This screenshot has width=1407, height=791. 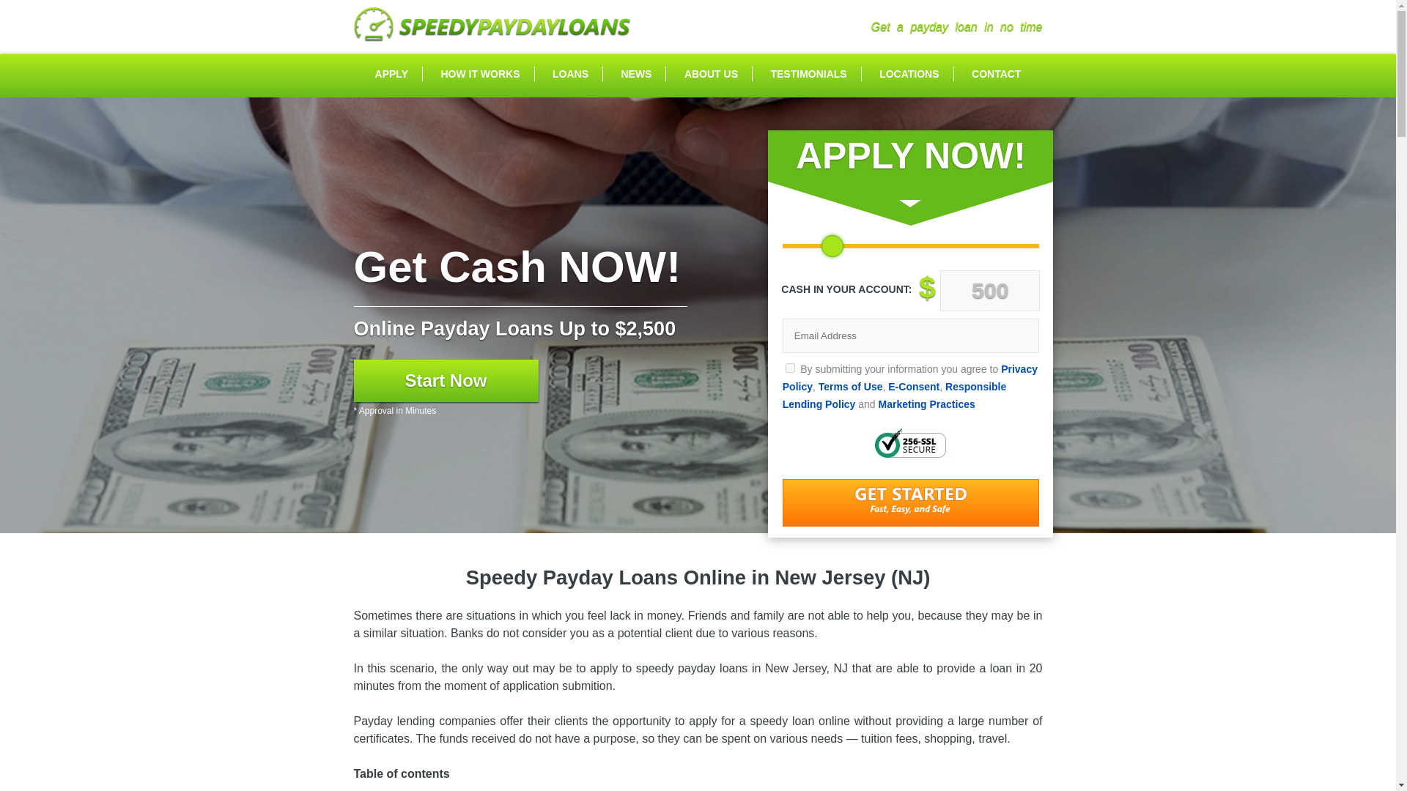 I want to click on TESTIMONIALS, so click(x=808, y=73).